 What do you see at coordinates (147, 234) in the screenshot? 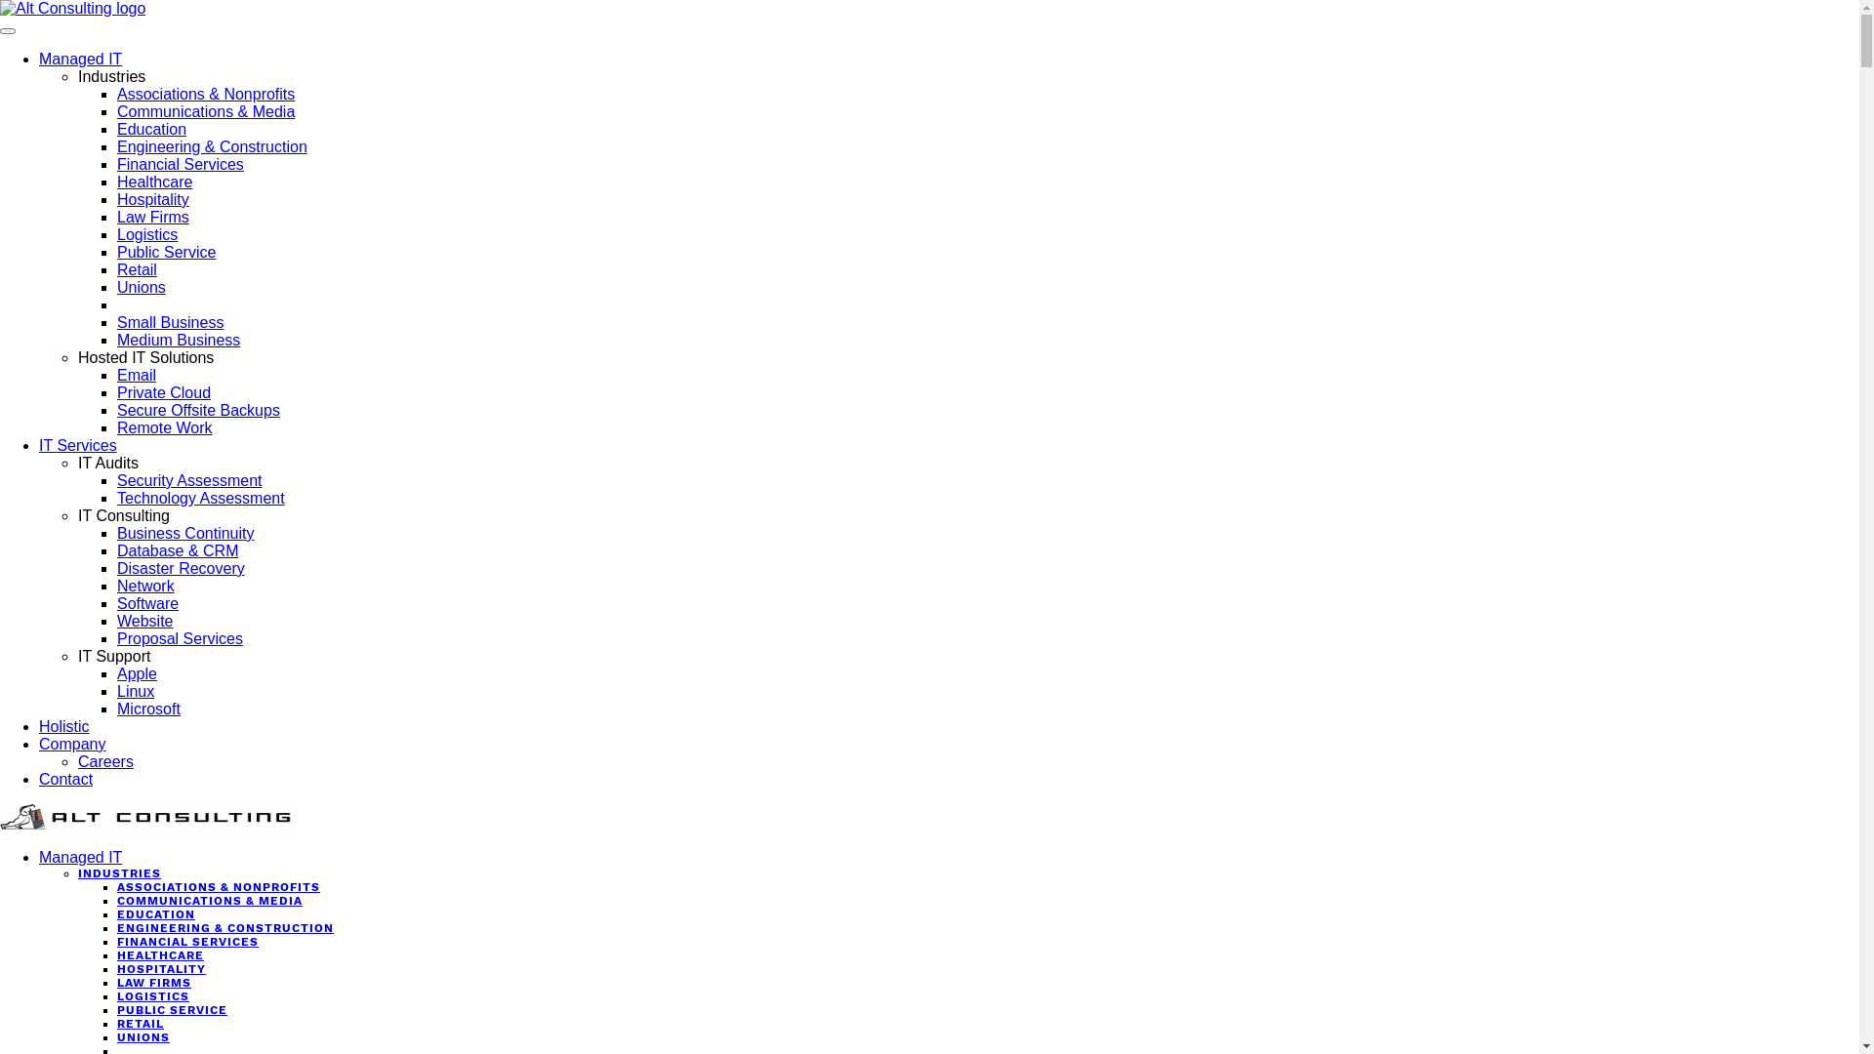
I see `Logistics` at bounding box center [147, 234].